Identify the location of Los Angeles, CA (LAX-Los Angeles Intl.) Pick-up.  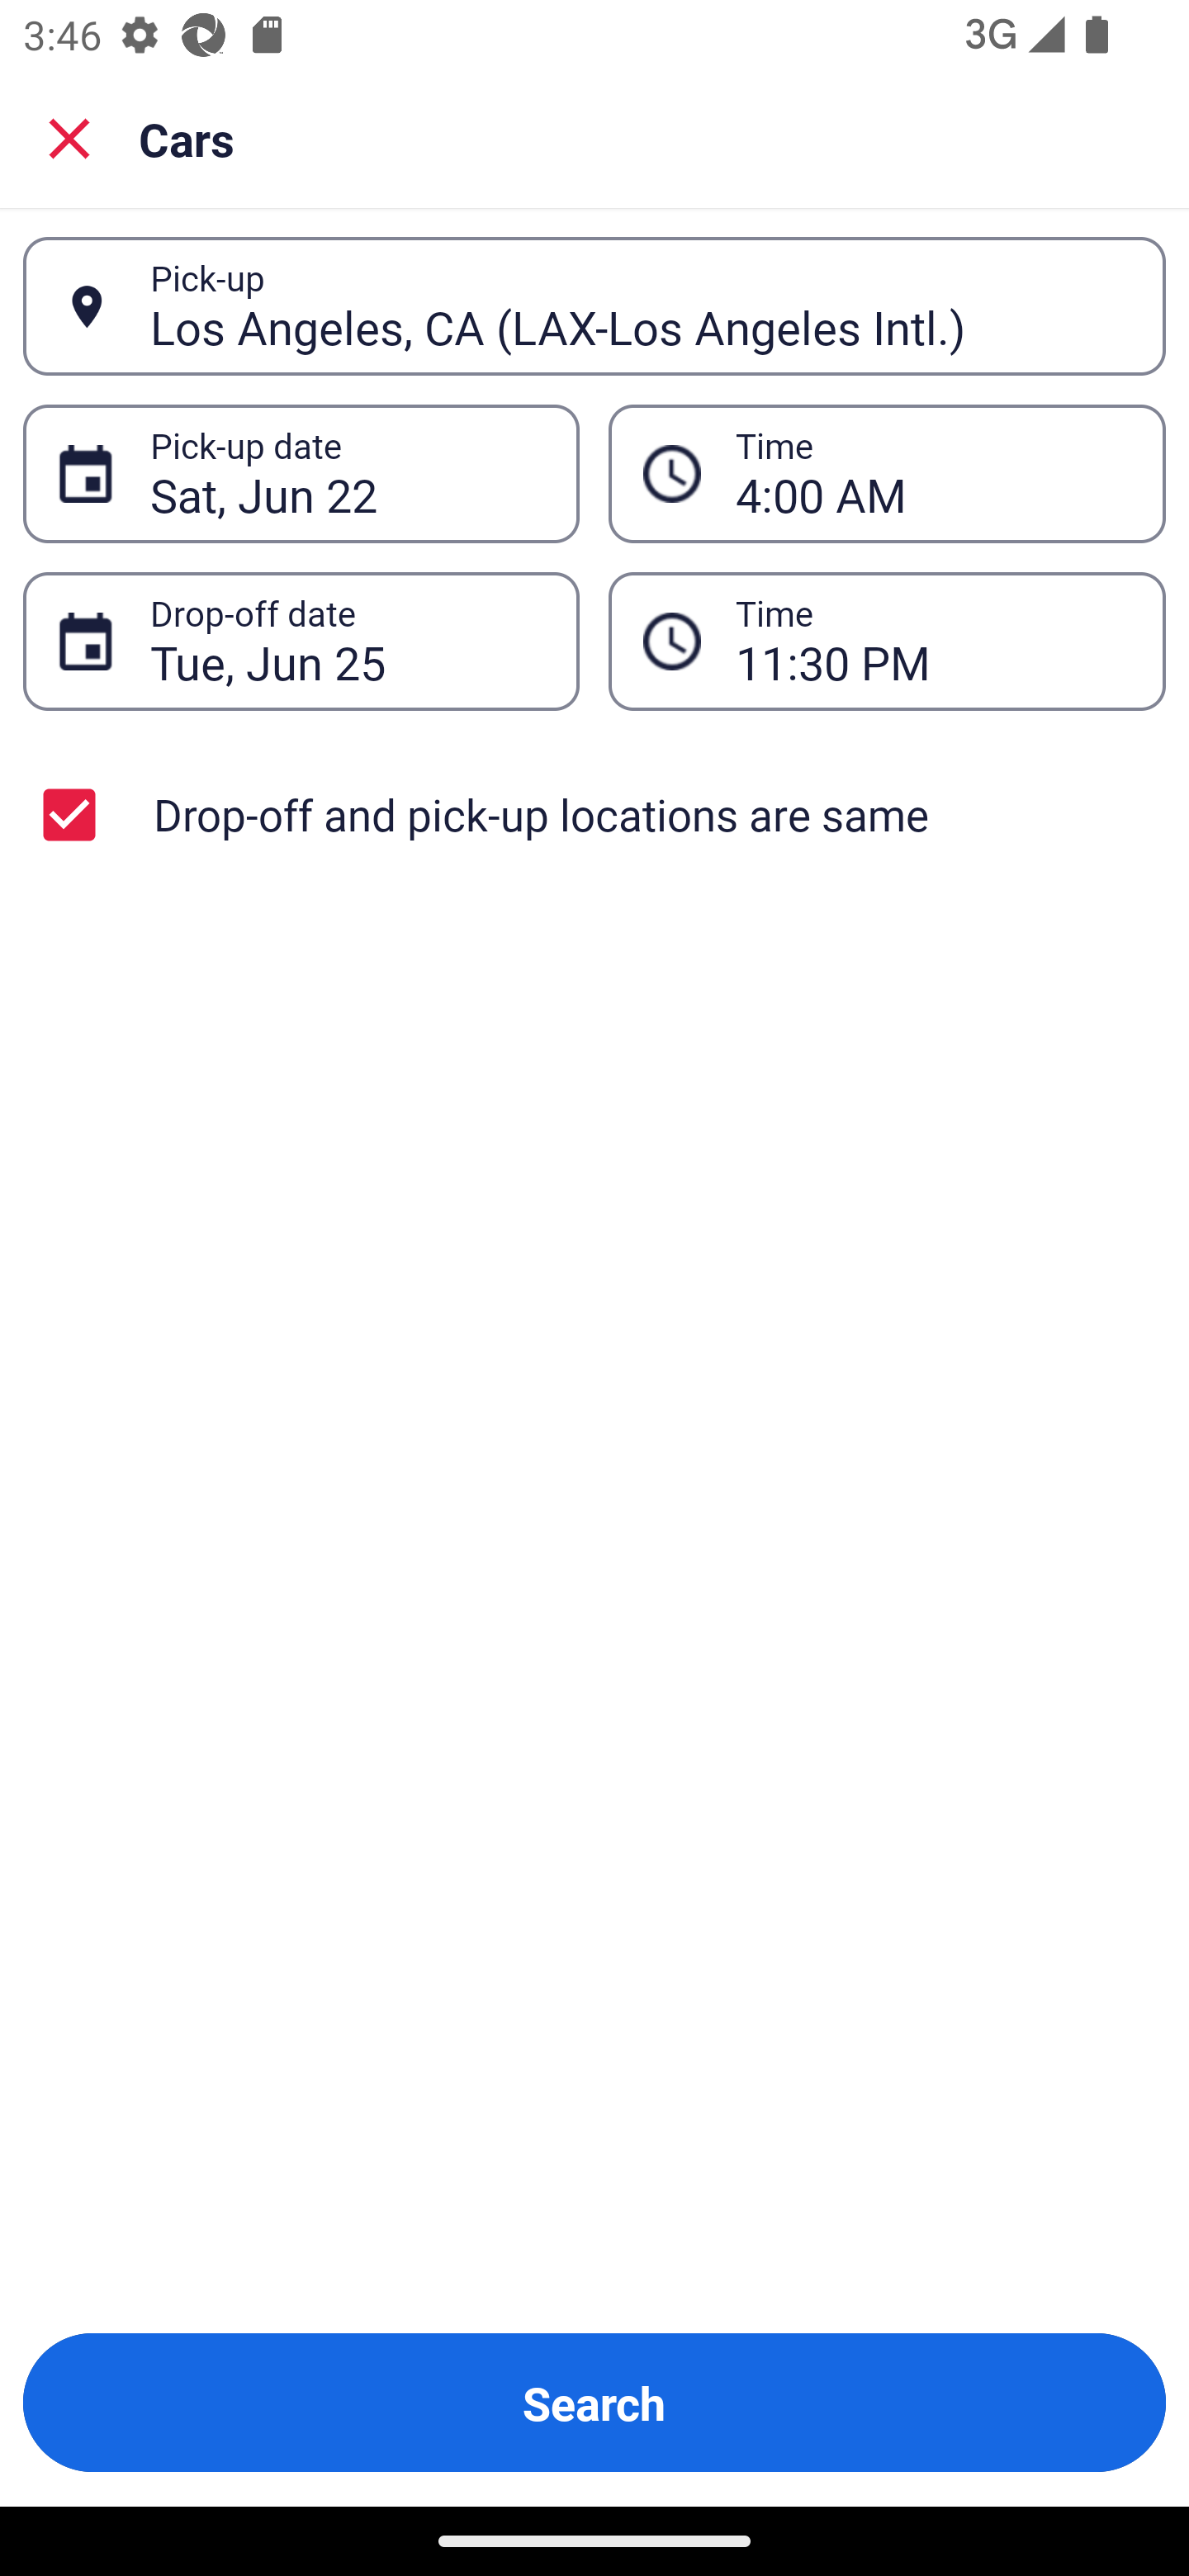
(594, 306).